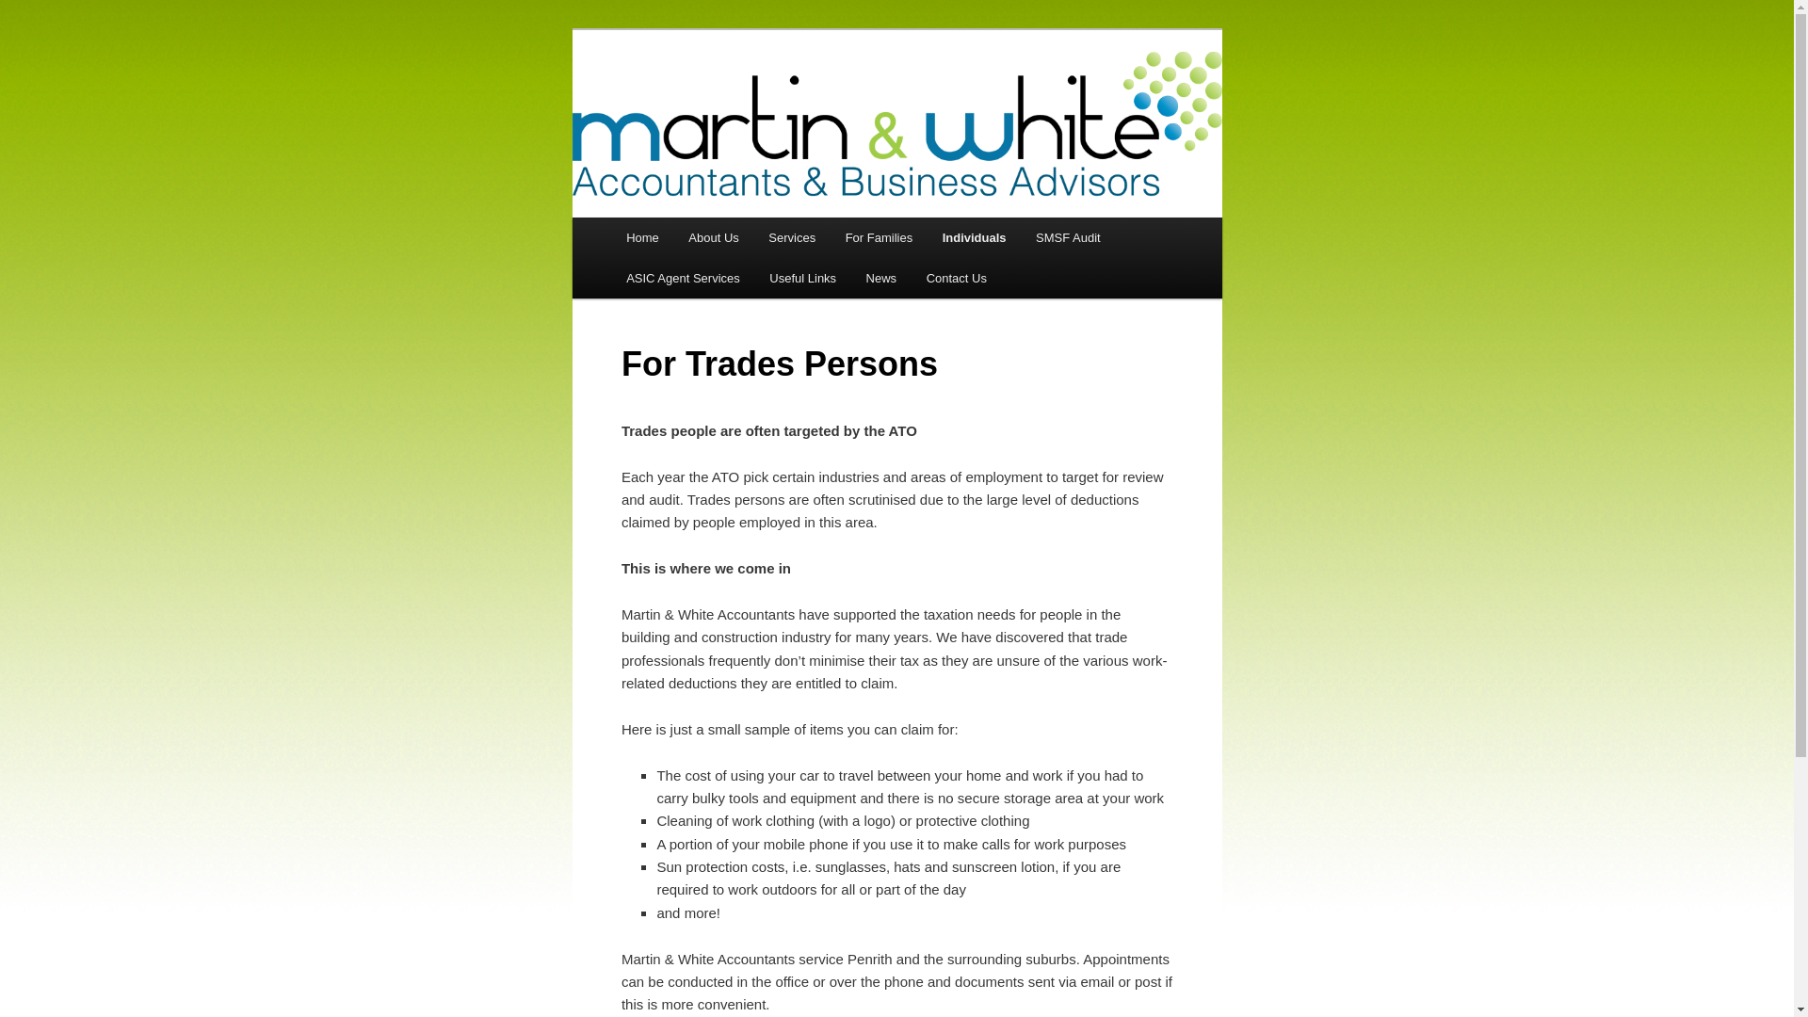 This screenshot has height=1017, width=1808. What do you see at coordinates (793, 237) in the screenshot?
I see `Services` at bounding box center [793, 237].